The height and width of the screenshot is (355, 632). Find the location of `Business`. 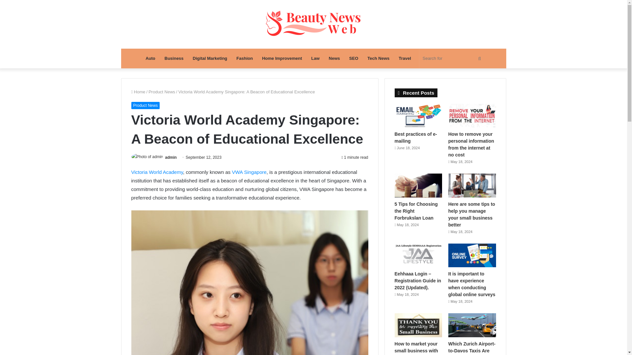

Business is located at coordinates (174, 59).